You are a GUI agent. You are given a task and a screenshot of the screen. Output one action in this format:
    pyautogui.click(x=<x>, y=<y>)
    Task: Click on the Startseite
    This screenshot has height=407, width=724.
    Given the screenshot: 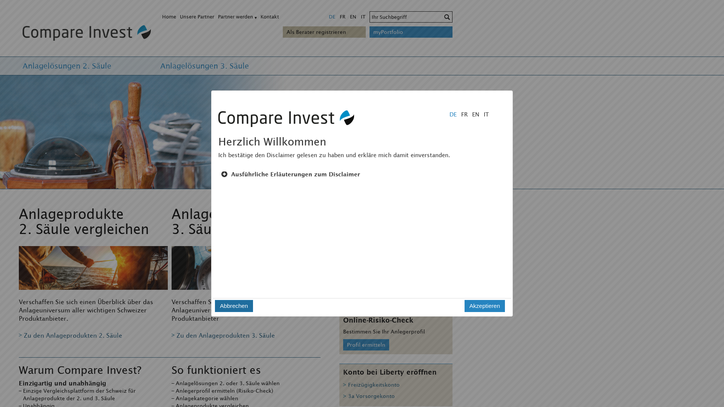 What is the action you would take?
    pyautogui.click(x=85, y=32)
    